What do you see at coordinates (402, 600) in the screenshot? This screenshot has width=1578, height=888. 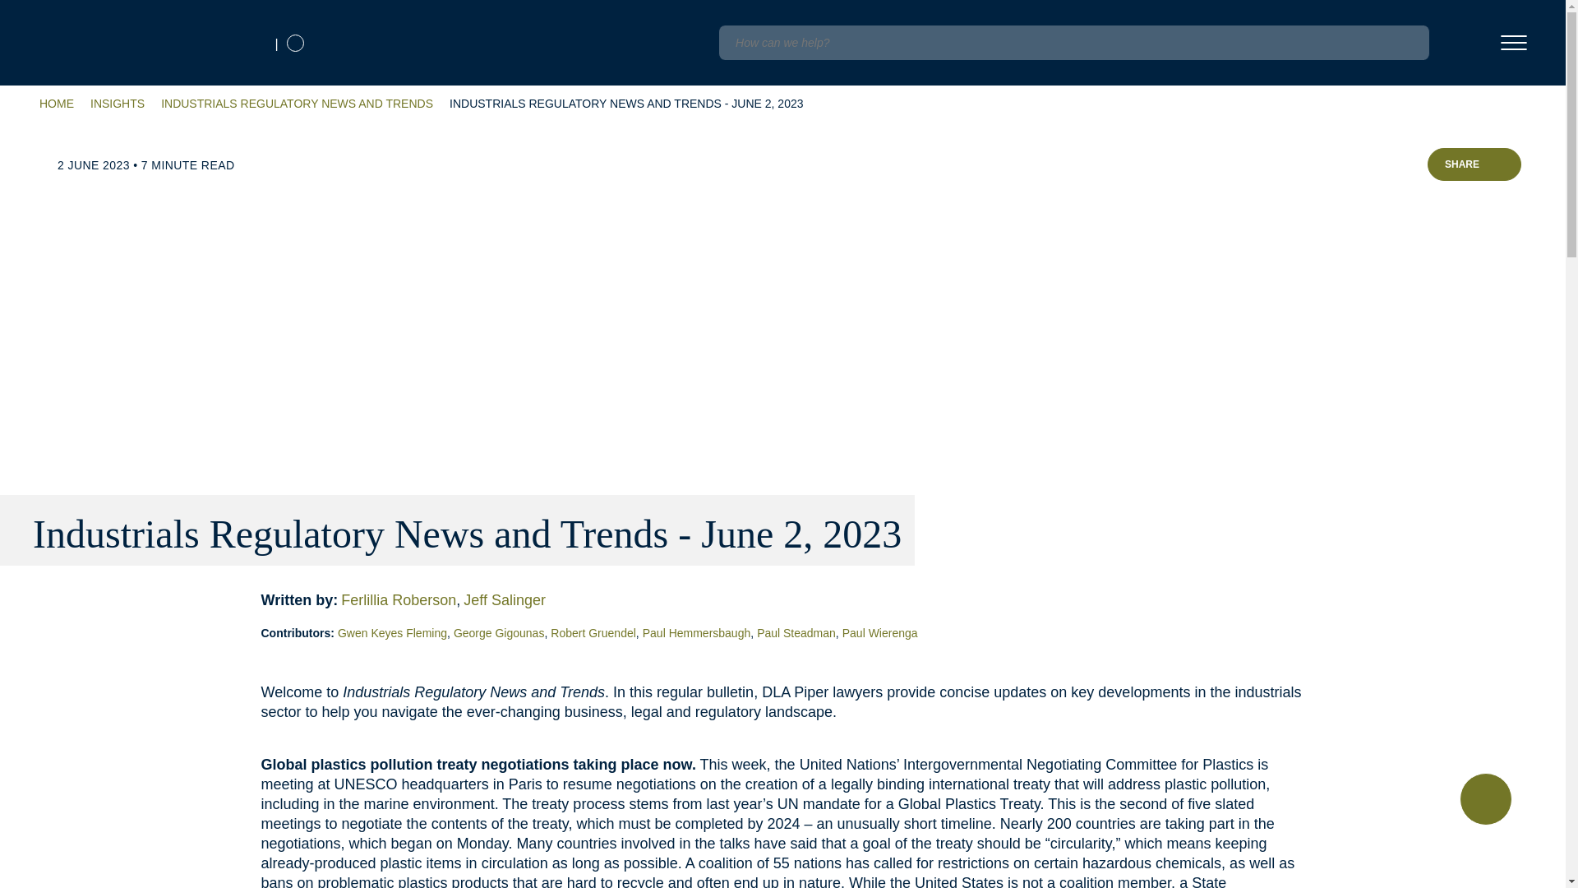 I see `Ferlillia Roberson` at bounding box center [402, 600].